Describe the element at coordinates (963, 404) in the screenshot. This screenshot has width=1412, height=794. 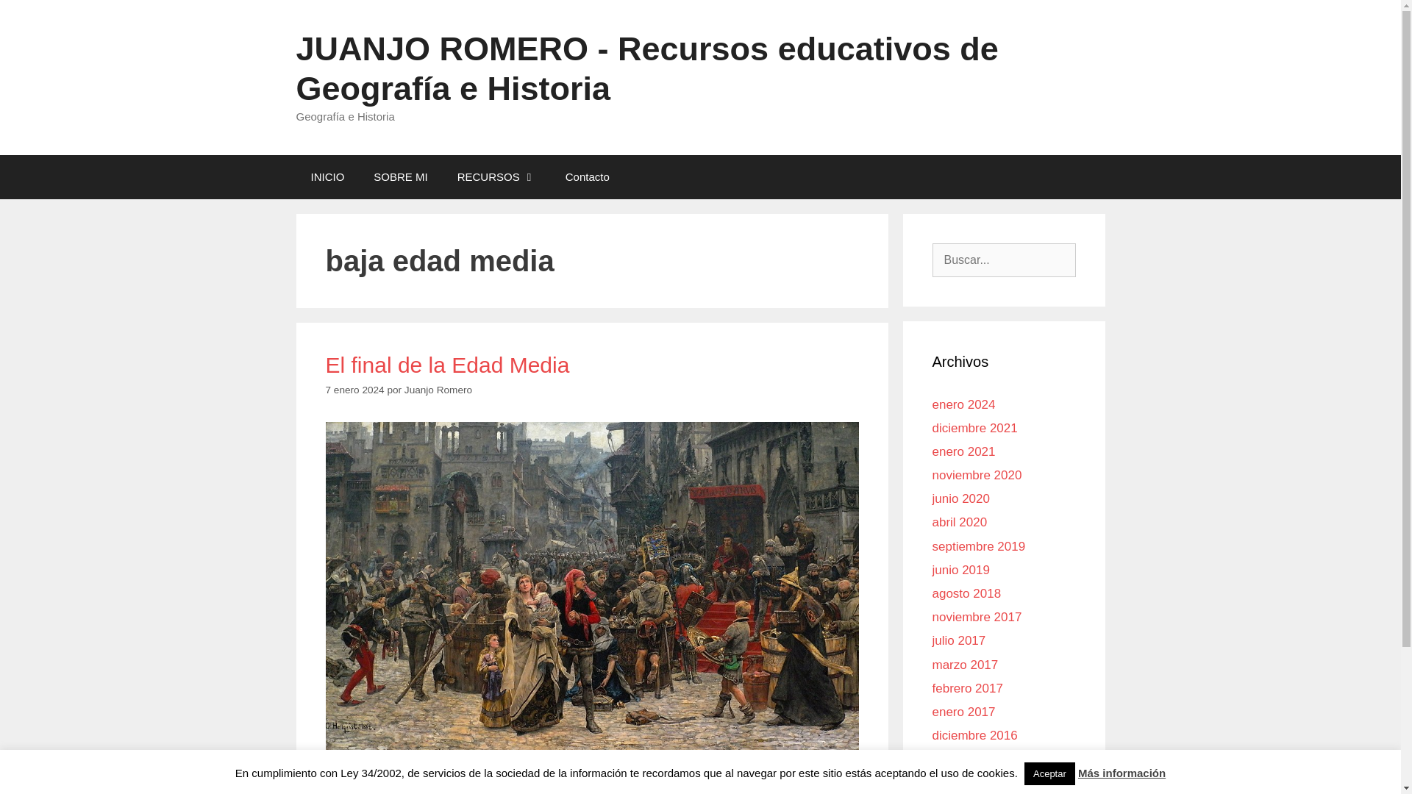
I see `enero 2024` at that location.